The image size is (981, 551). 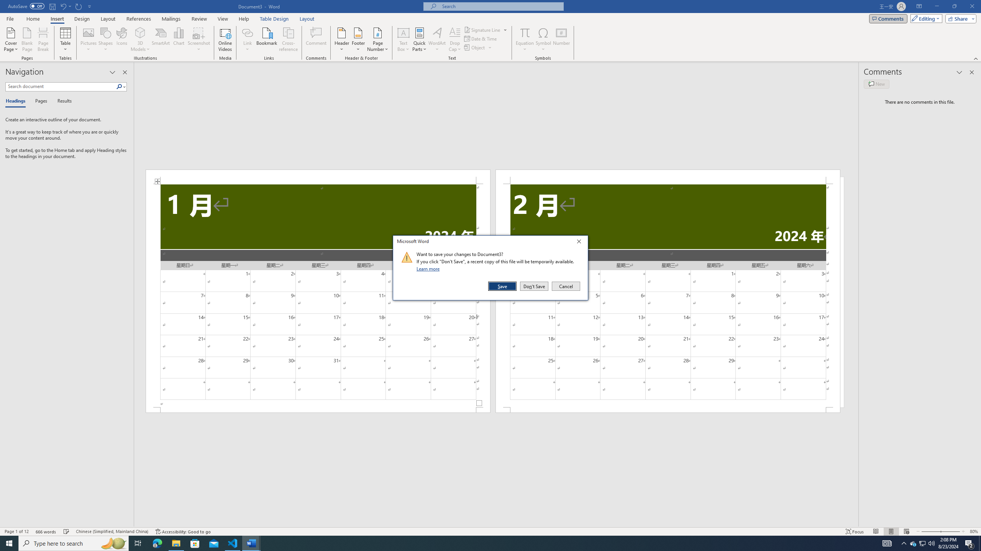 What do you see at coordinates (565, 286) in the screenshot?
I see `Comment` at bounding box center [565, 286].